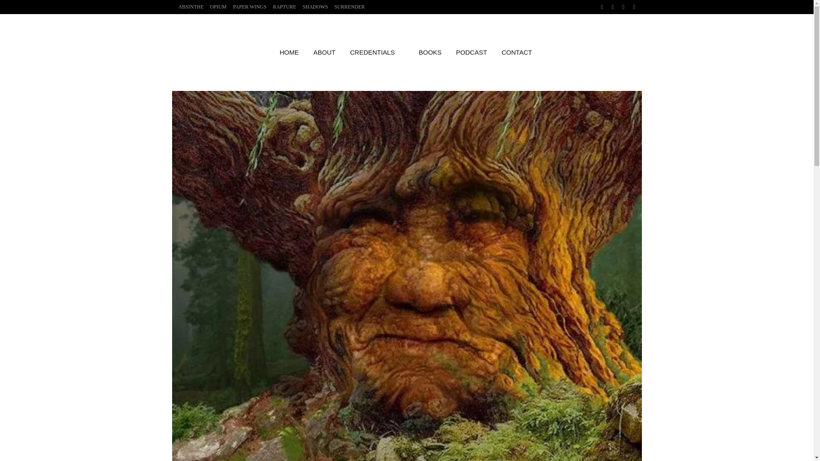  Describe the element at coordinates (247, 7) in the screenshot. I see `PAPER WINGS` at that location.